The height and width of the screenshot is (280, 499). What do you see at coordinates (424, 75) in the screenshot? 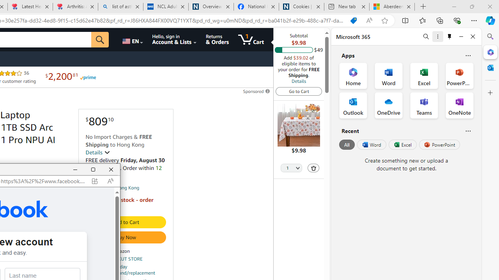
I see `Excel Office App` at bounding box center [424, 75].